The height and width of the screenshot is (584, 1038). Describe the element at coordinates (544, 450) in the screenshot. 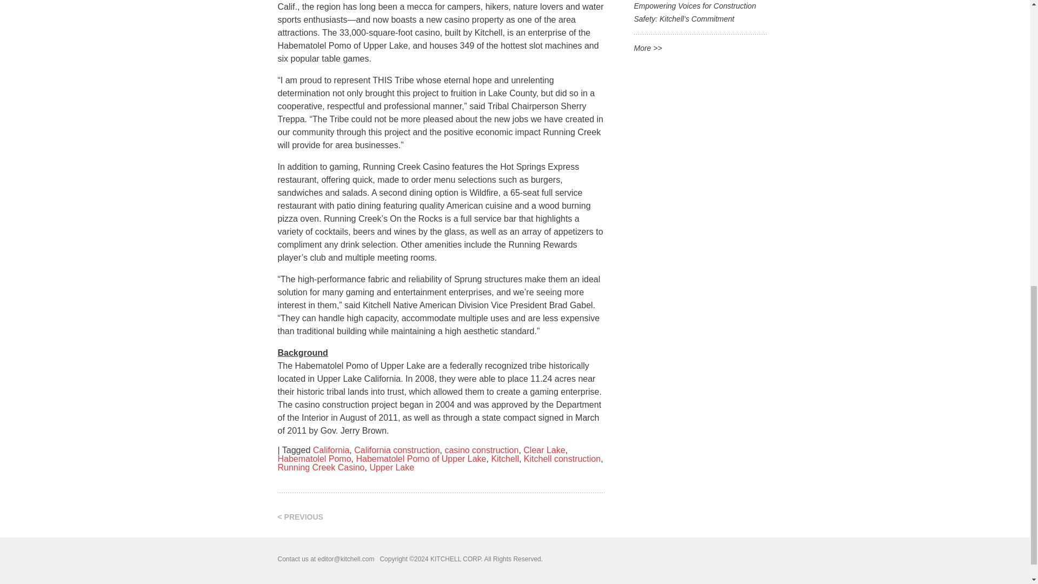

I see `Clear Lake` at that location.